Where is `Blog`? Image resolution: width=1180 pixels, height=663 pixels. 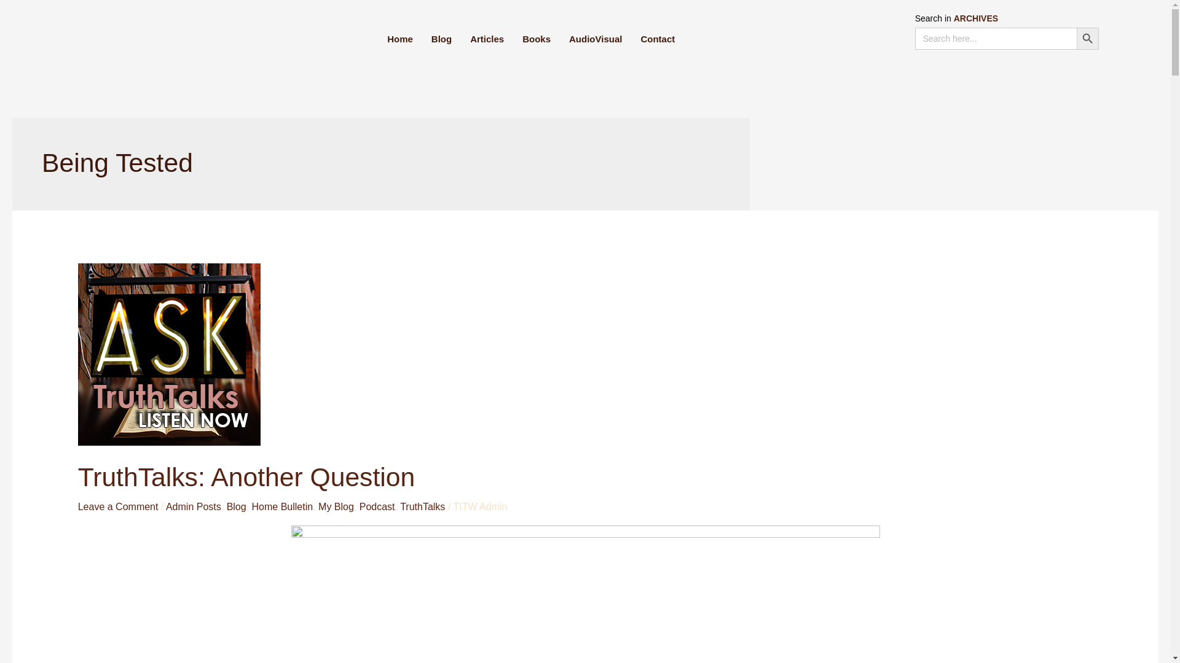 Blog is located at coordinates (236, 506).